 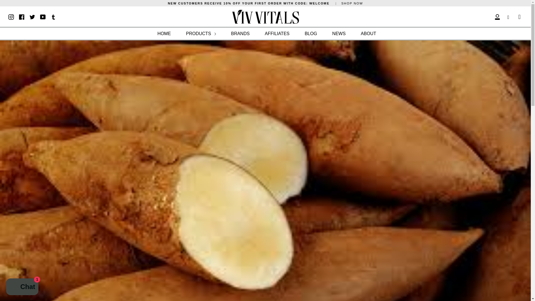 What do you see at coordinates (32, 16) in the screenshot?
I see `VIV Vitals on Twitter` at bounding box center [32, 16].